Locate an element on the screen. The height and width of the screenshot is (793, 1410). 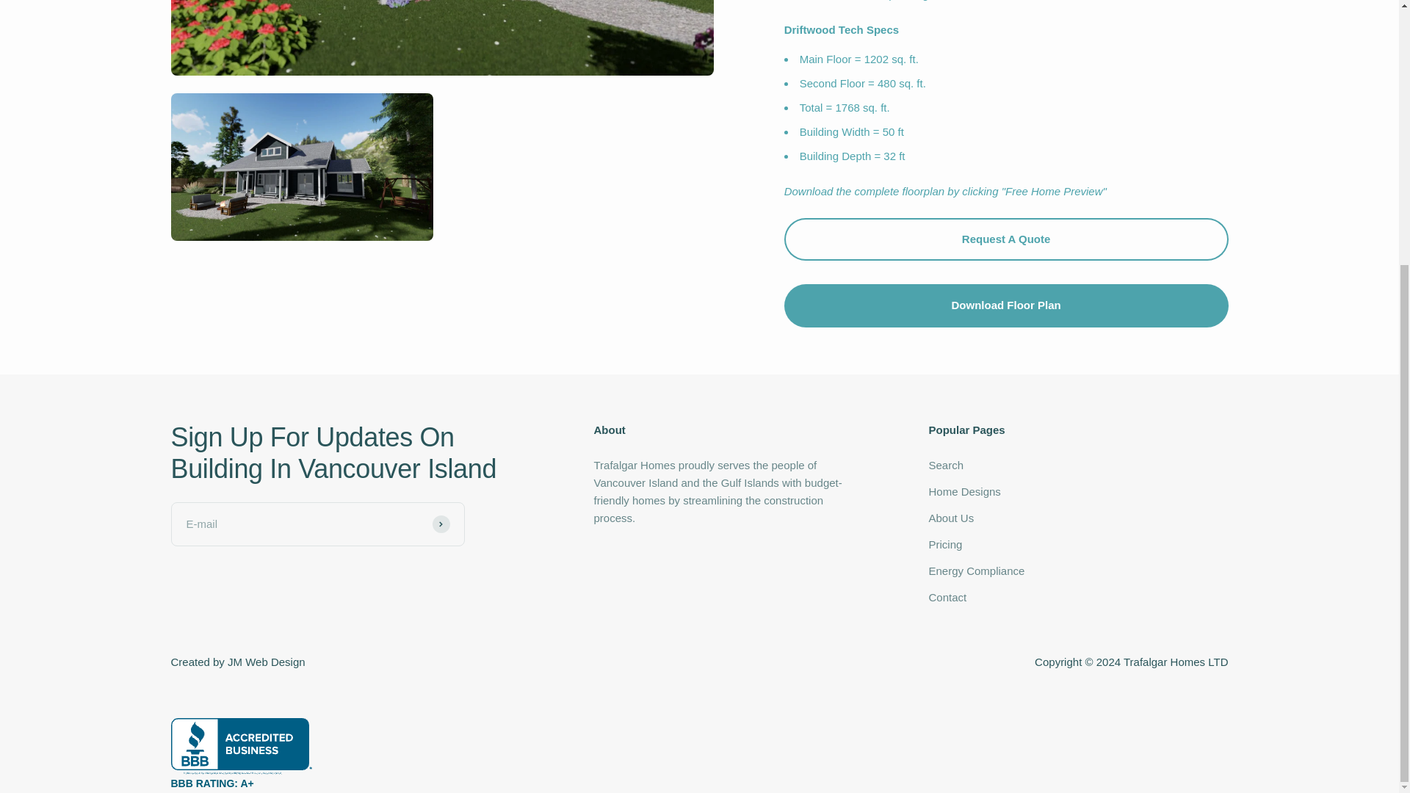
Home Designs is located at coordinates (963, 491).